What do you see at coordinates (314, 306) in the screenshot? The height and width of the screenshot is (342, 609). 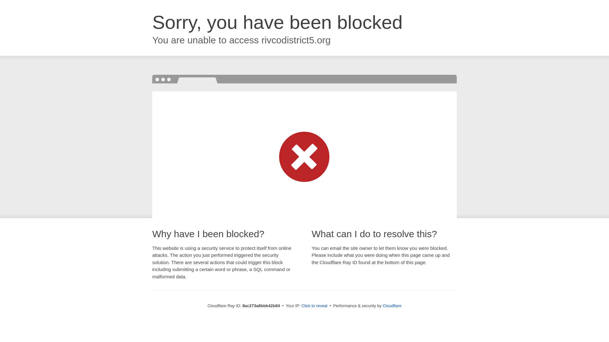 I see `Click to reveal` at bounding box center [314, 306].